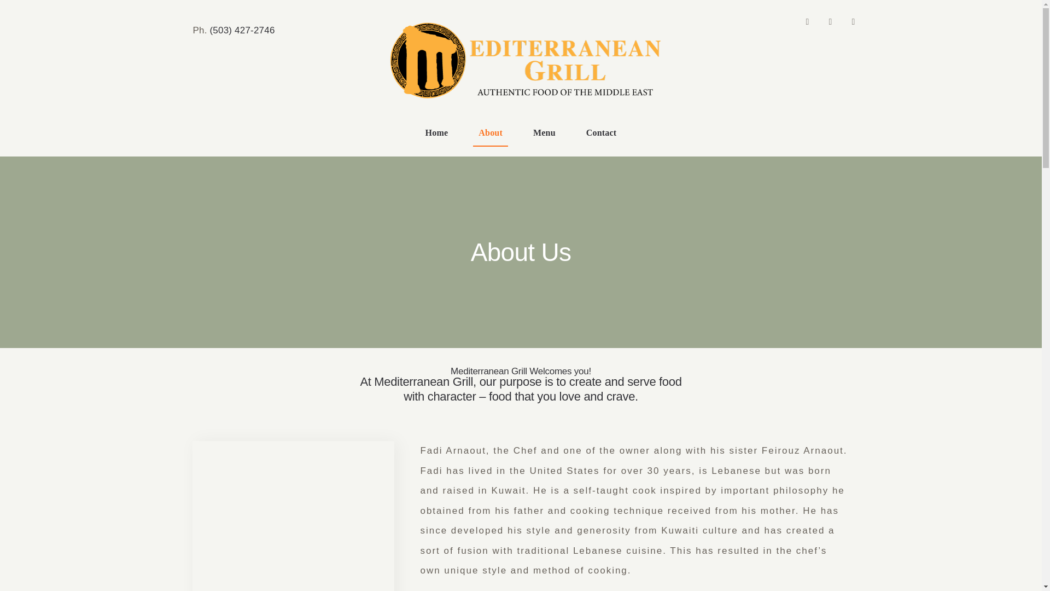 This screenshot has height=591, width=1050. What do you see at coordinates (436, 134) in the screenshot?
I see `Home` at bounding box center [436, 134].